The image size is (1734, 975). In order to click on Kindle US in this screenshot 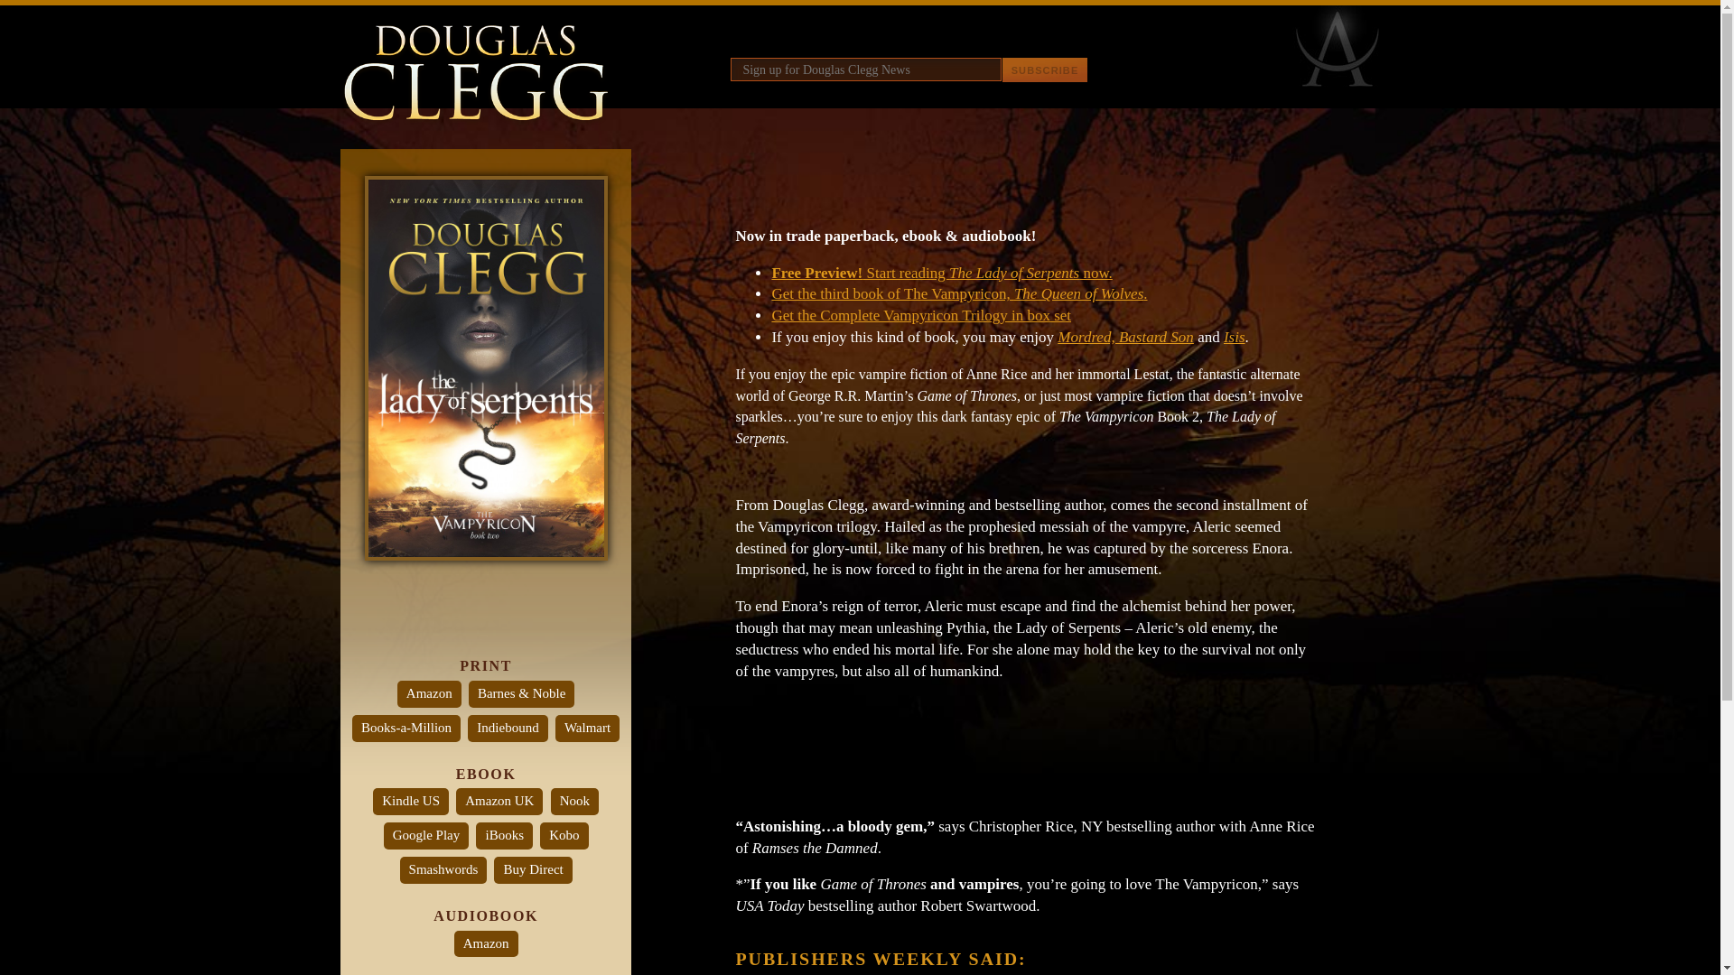, I will do `click(410, 801)`.